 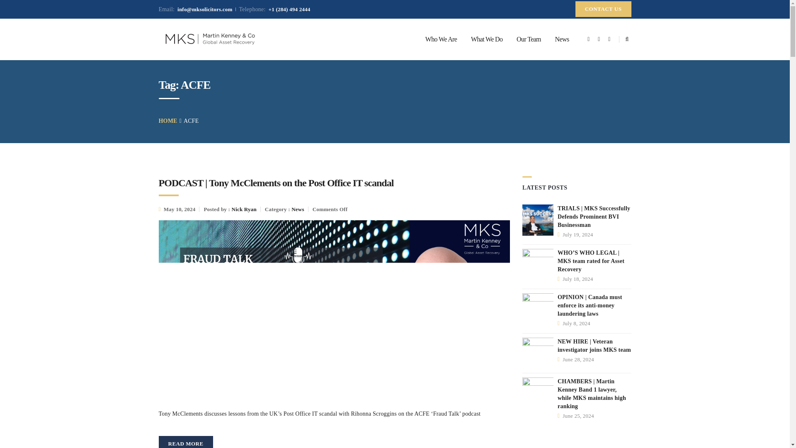 I want to click on Posts by Nick Ryan, so click(x=244, y=209).